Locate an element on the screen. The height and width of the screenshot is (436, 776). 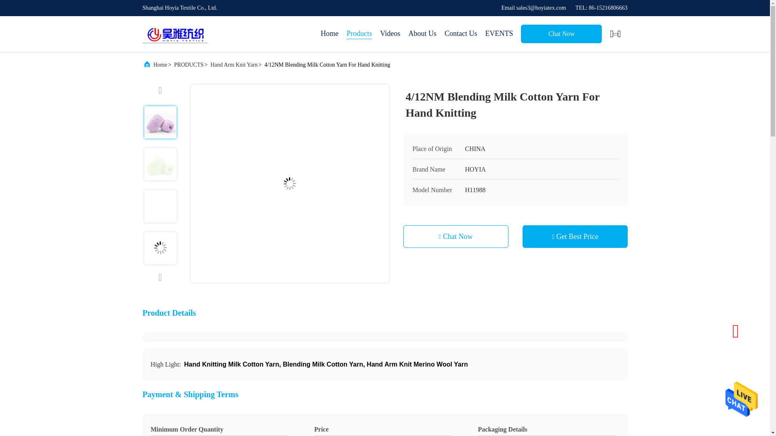
Chat Now is located at coordinates (561, 34).